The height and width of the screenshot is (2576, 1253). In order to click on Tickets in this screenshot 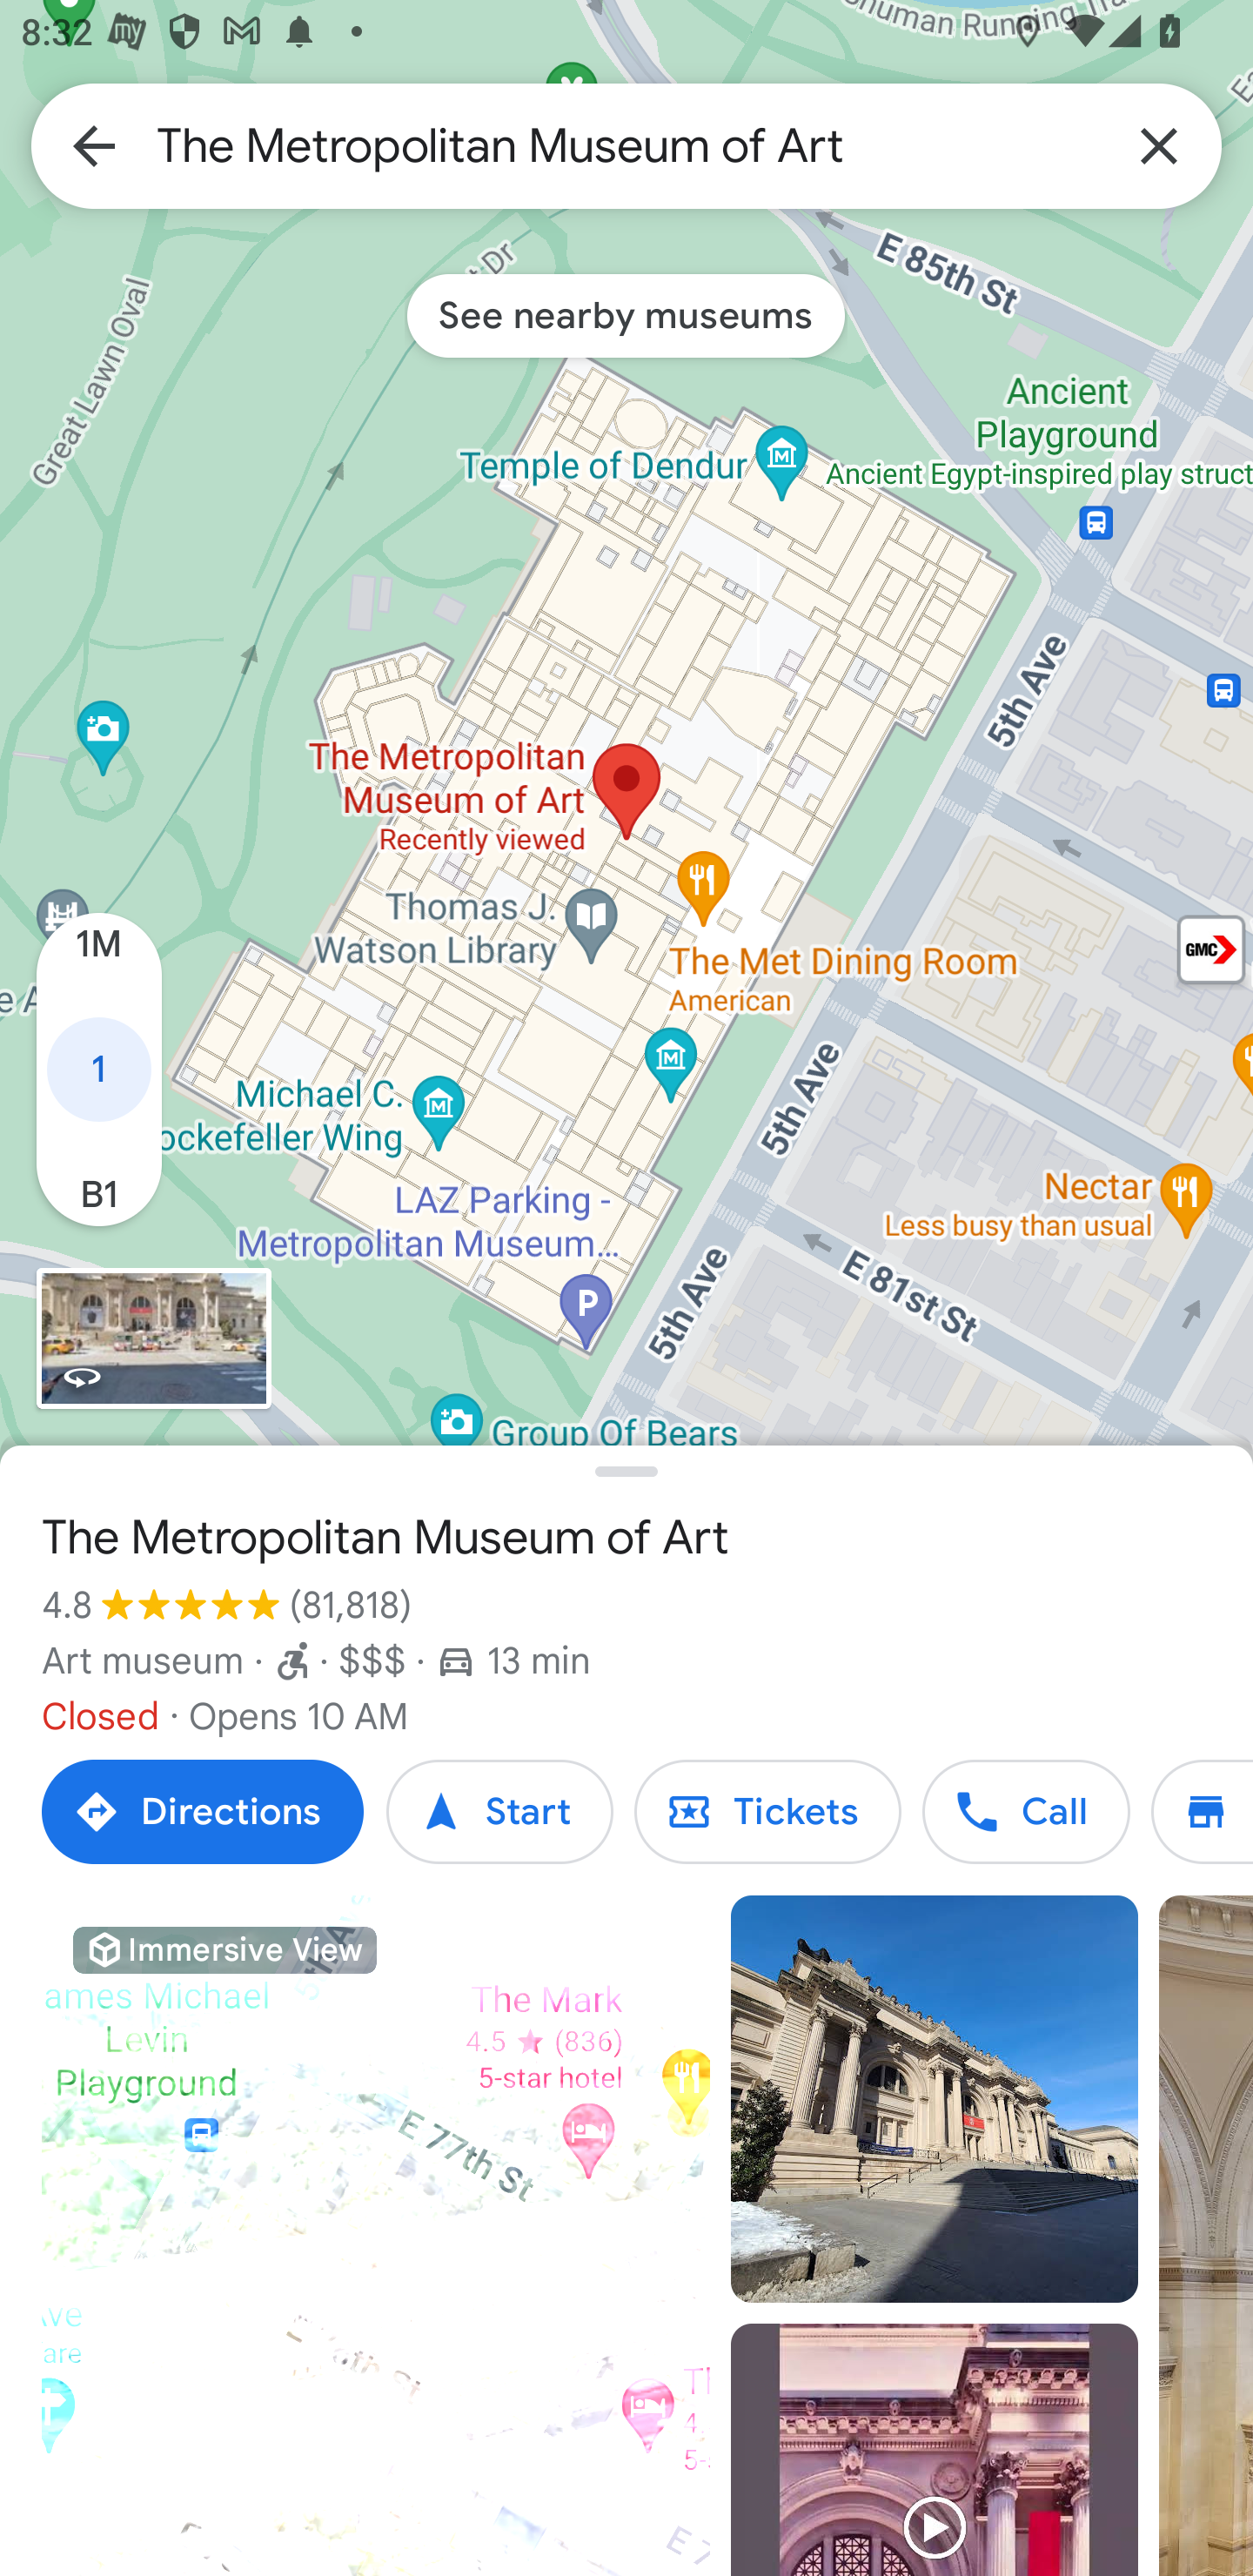, I will do `click(767, 1812)`.